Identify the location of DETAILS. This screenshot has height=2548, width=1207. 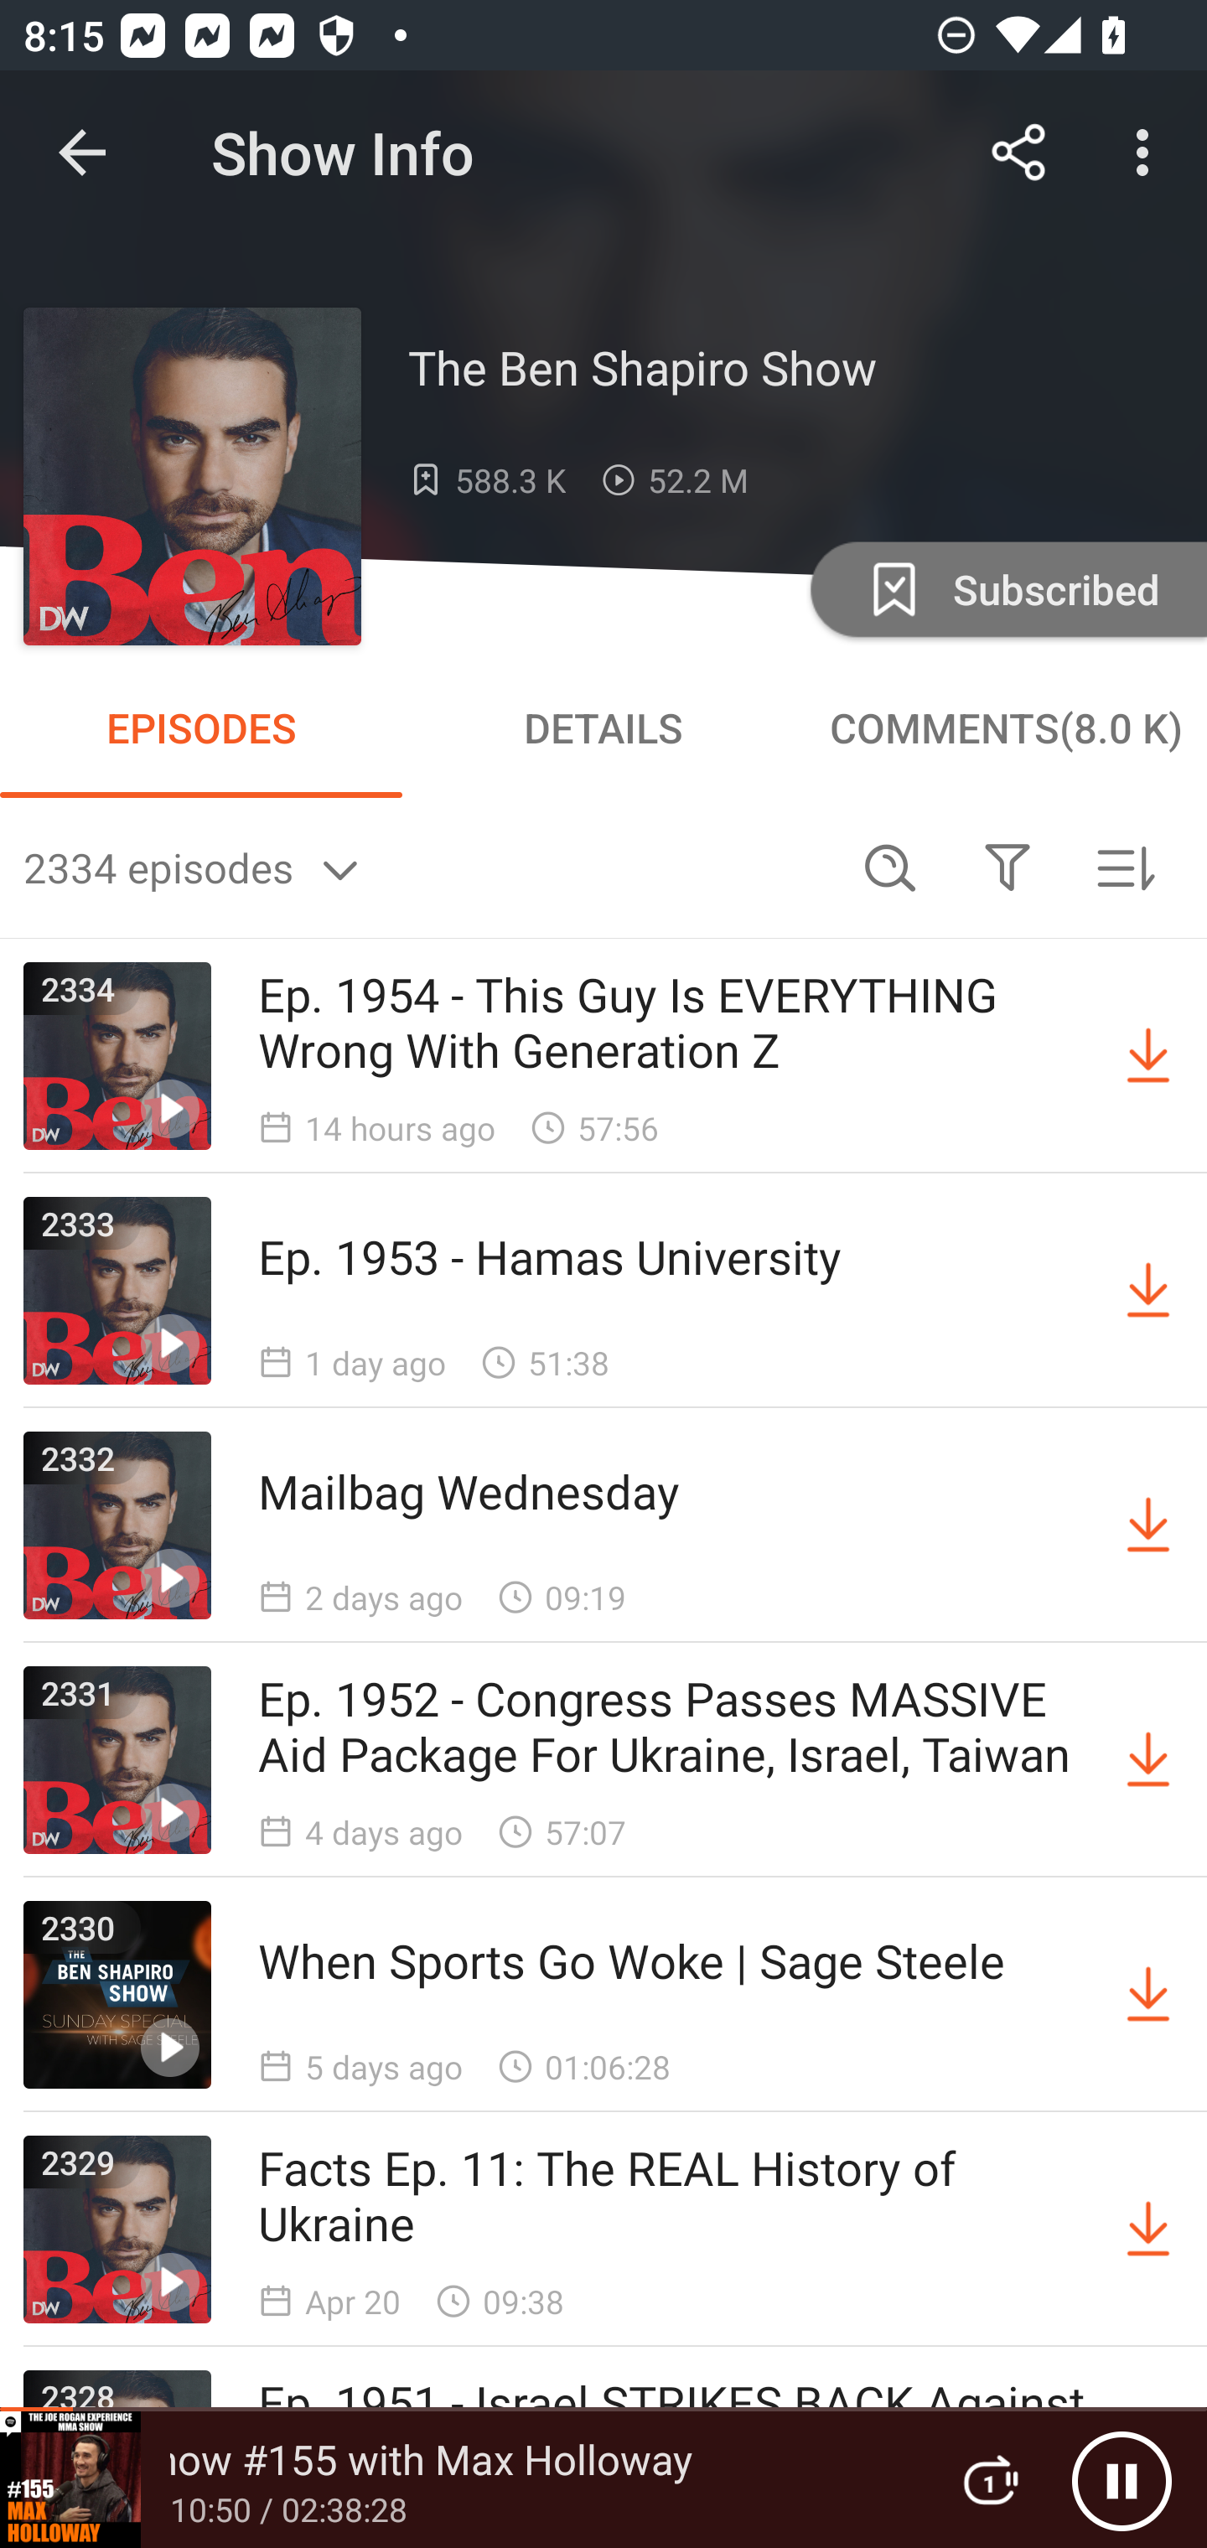
(603, 728).